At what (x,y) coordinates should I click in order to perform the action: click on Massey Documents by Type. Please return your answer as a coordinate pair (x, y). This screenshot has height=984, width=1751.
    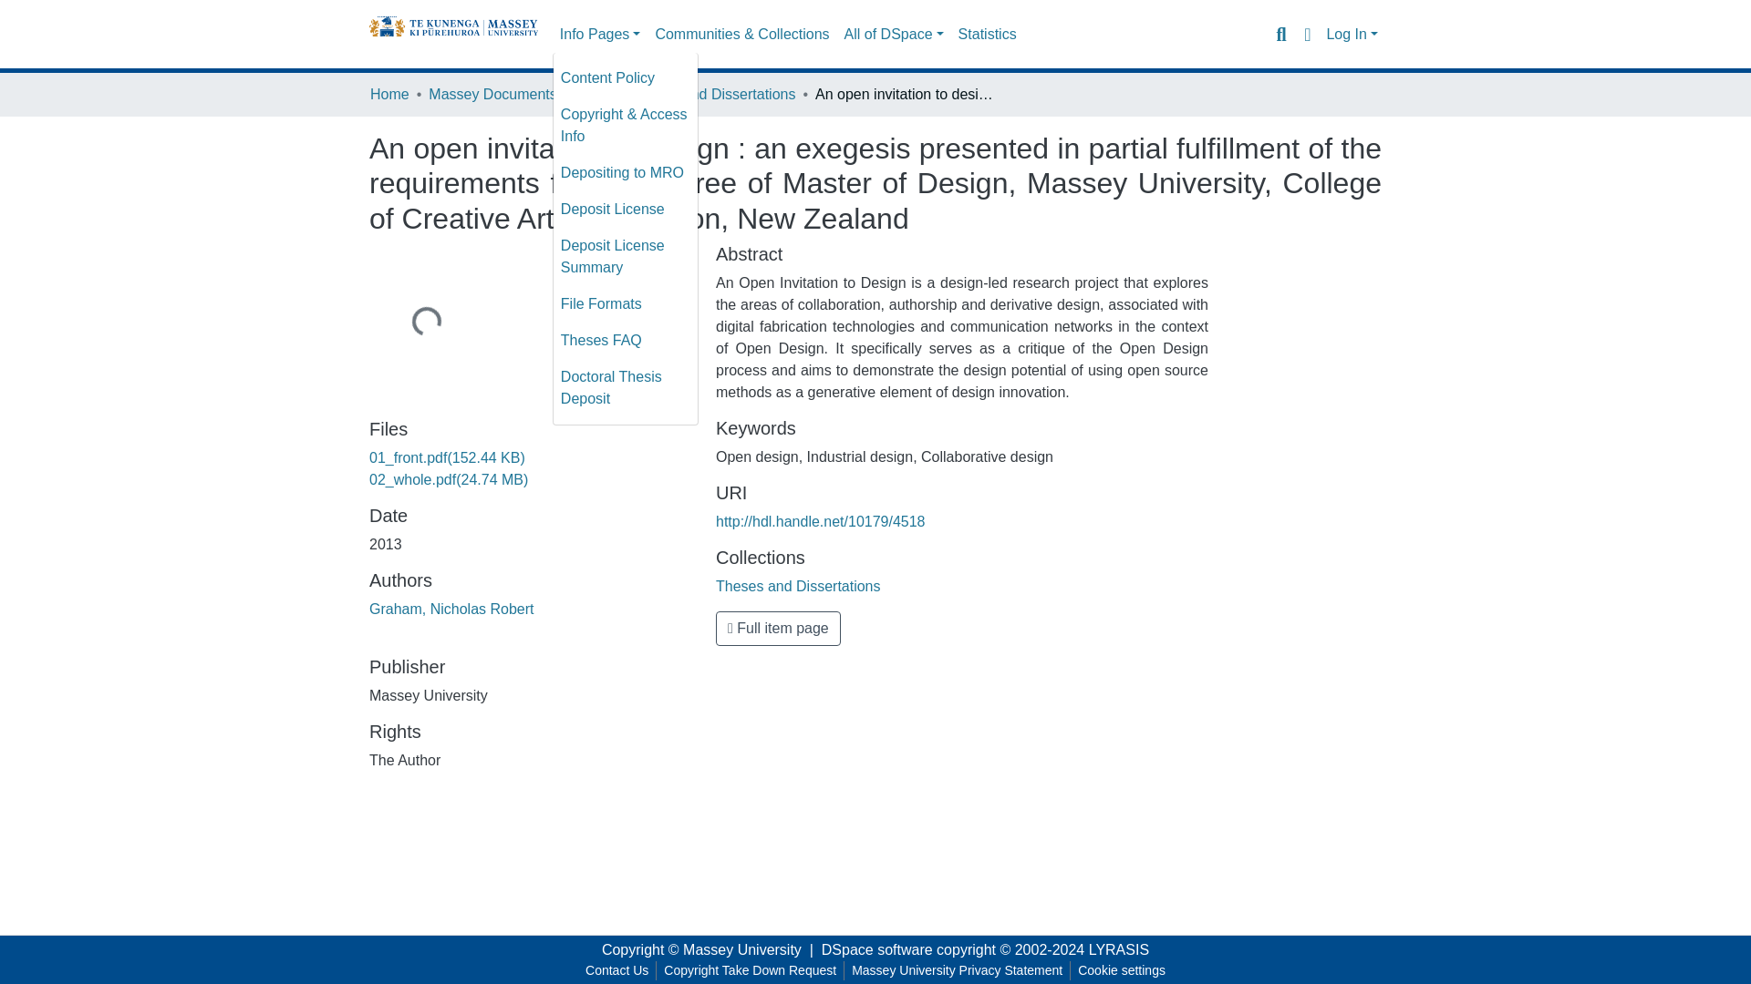
    Looking at the image, I should click on (520, 94).